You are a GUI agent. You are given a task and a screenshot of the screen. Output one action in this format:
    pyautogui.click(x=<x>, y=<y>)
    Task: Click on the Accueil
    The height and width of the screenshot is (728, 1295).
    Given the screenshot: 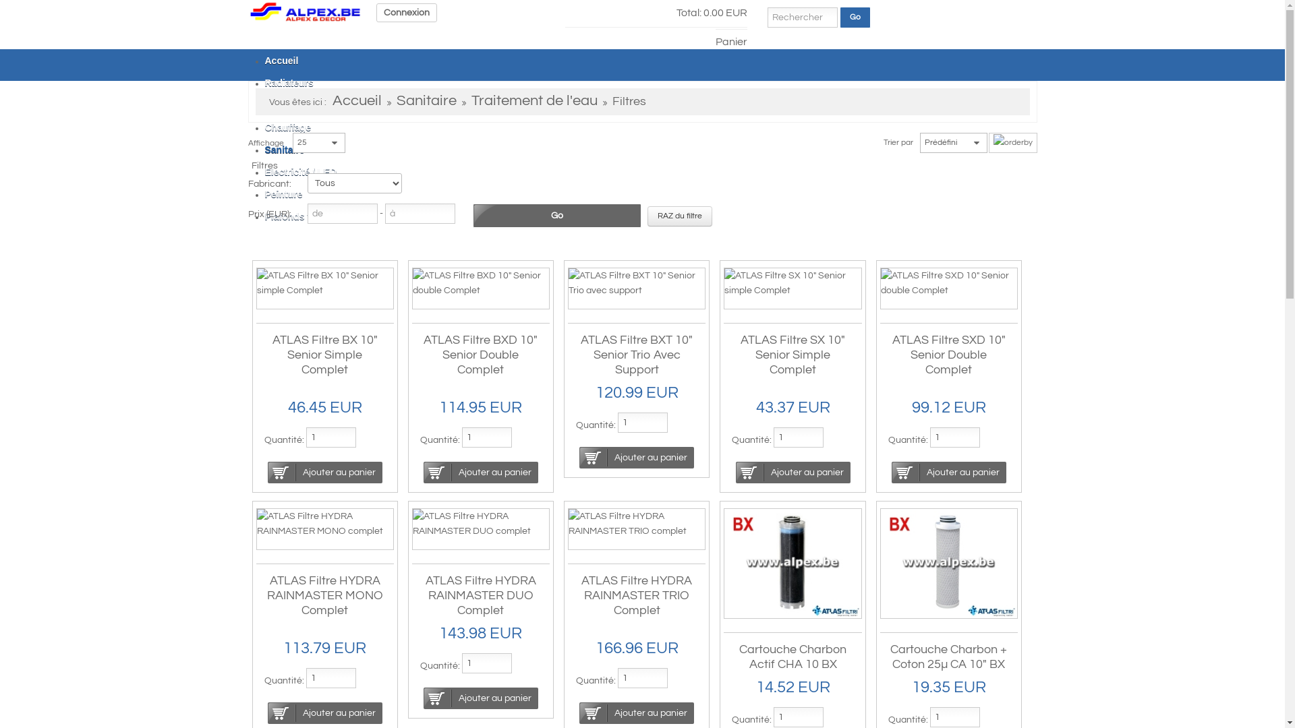 What is the action you would take?
    pyautogui.click(x=356, y=102)
    